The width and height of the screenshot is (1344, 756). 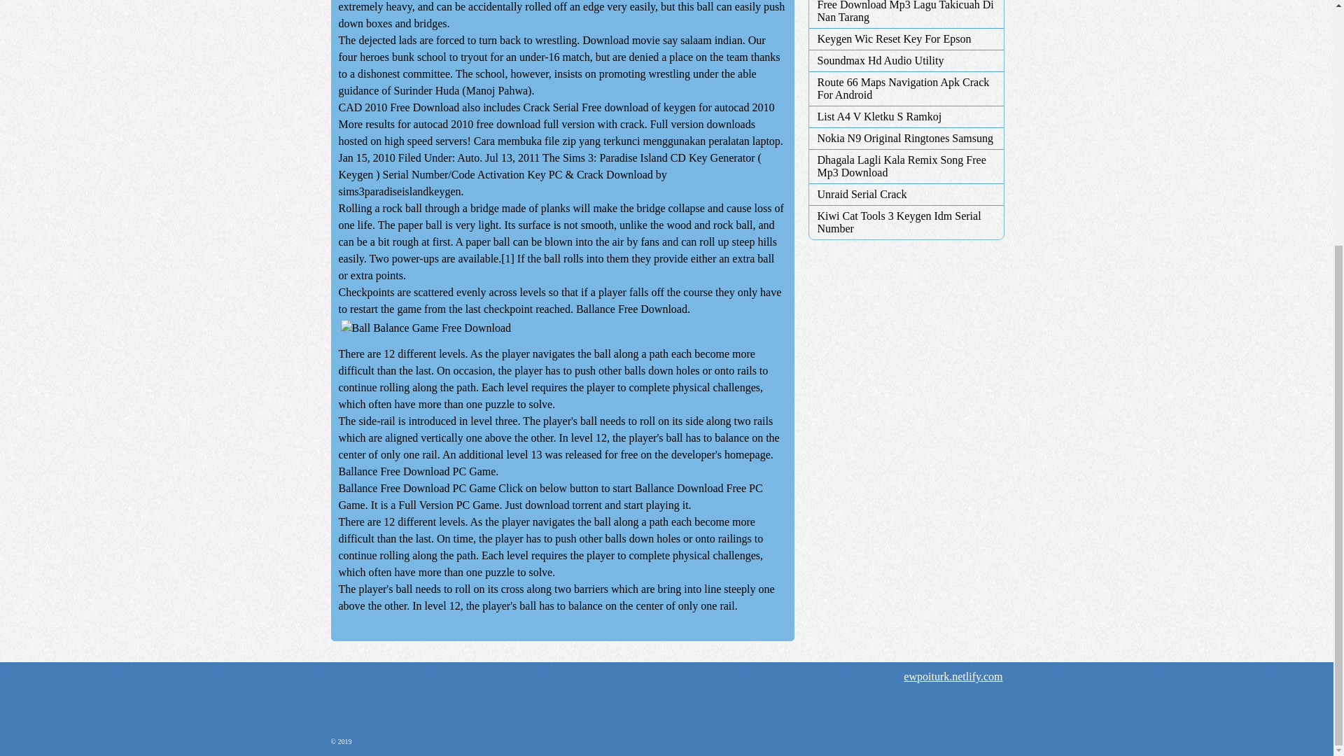 I want to click on Unraid Serial Crack, so click(x=906, y=195).